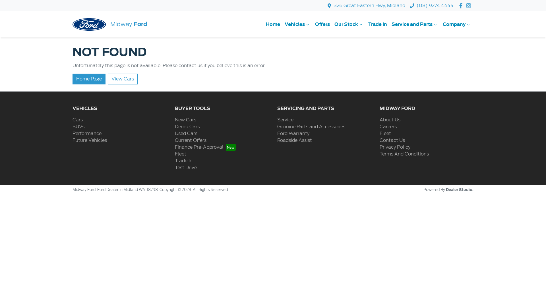  I want to click on Privacy Policy, so click(395, 147).